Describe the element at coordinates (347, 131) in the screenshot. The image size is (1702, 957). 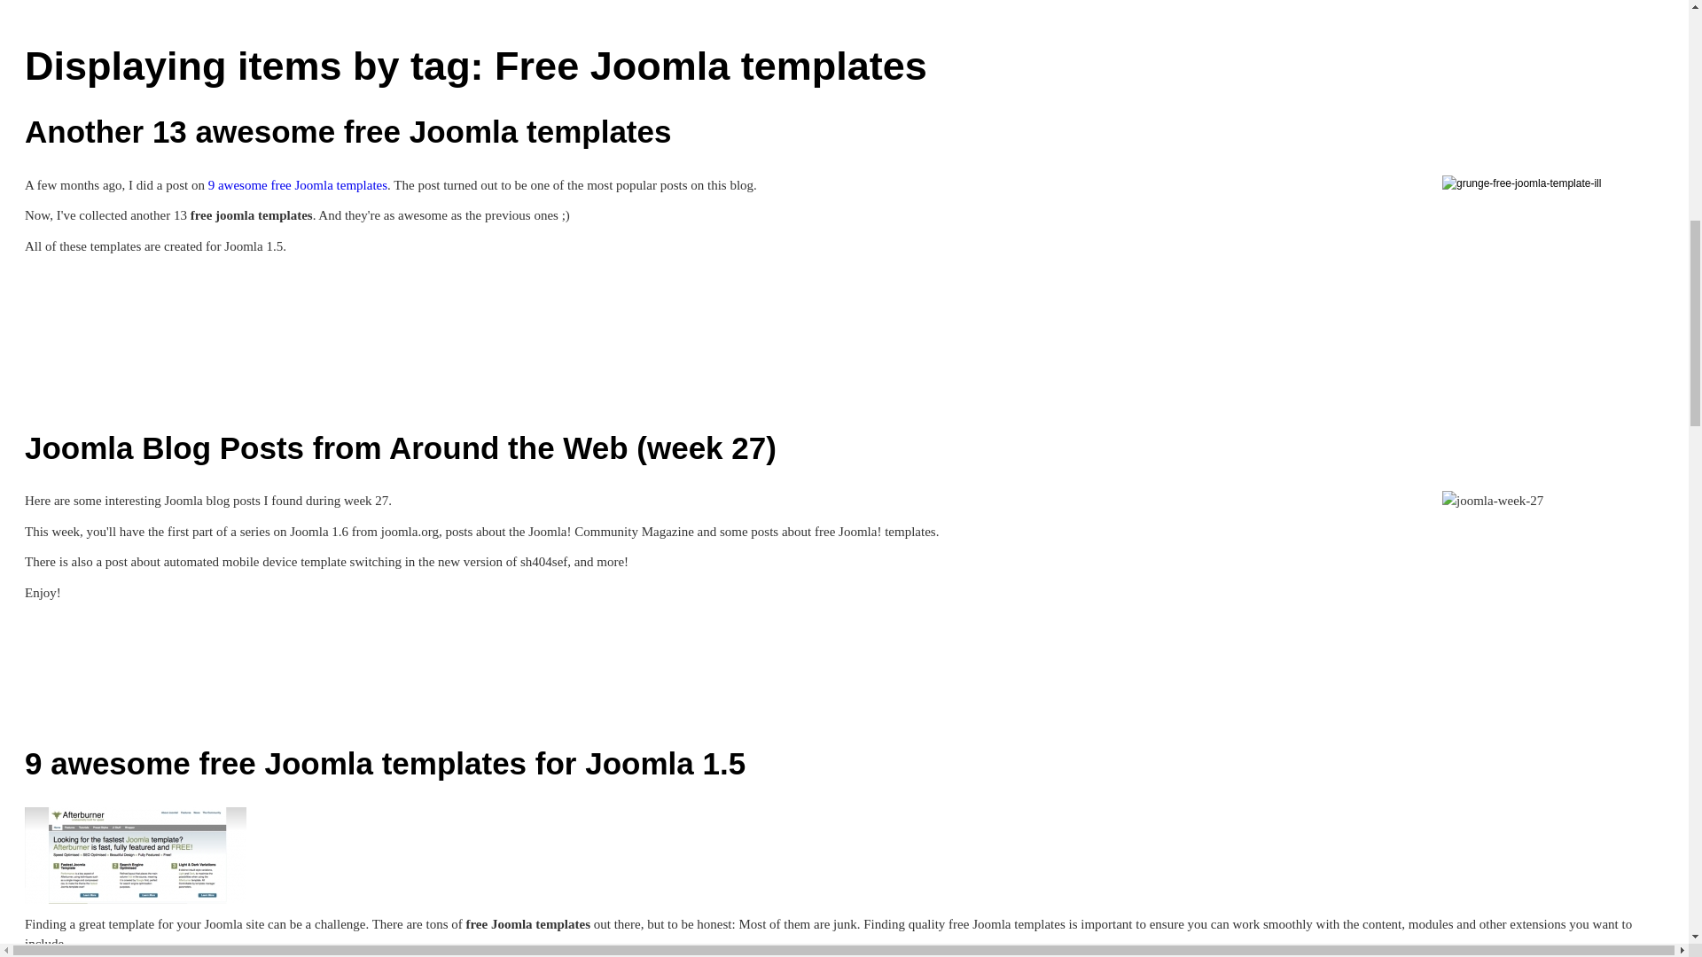
I see `Another 13 awesome free Joomla templates` at that location.